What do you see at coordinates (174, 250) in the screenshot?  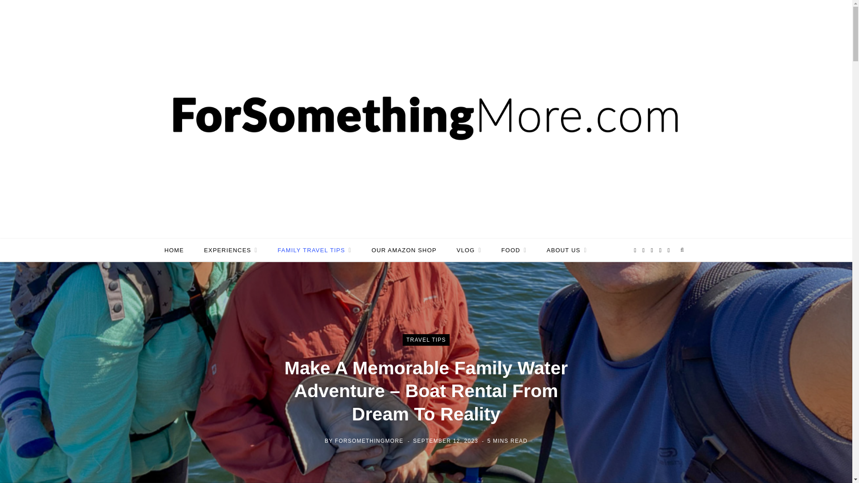 I see `HOME` at bounding box center [174, 250].